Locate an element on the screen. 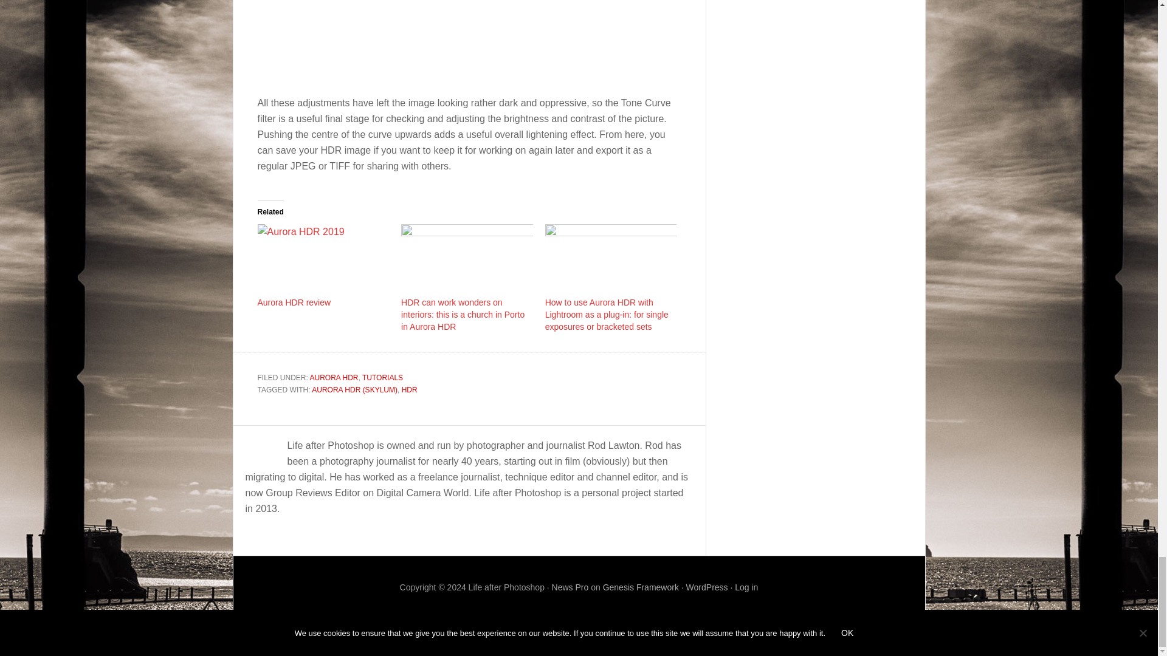 The width and height of the screenshot is (1167, 656). Aurora HDR review is located at coordinates (323, 261).